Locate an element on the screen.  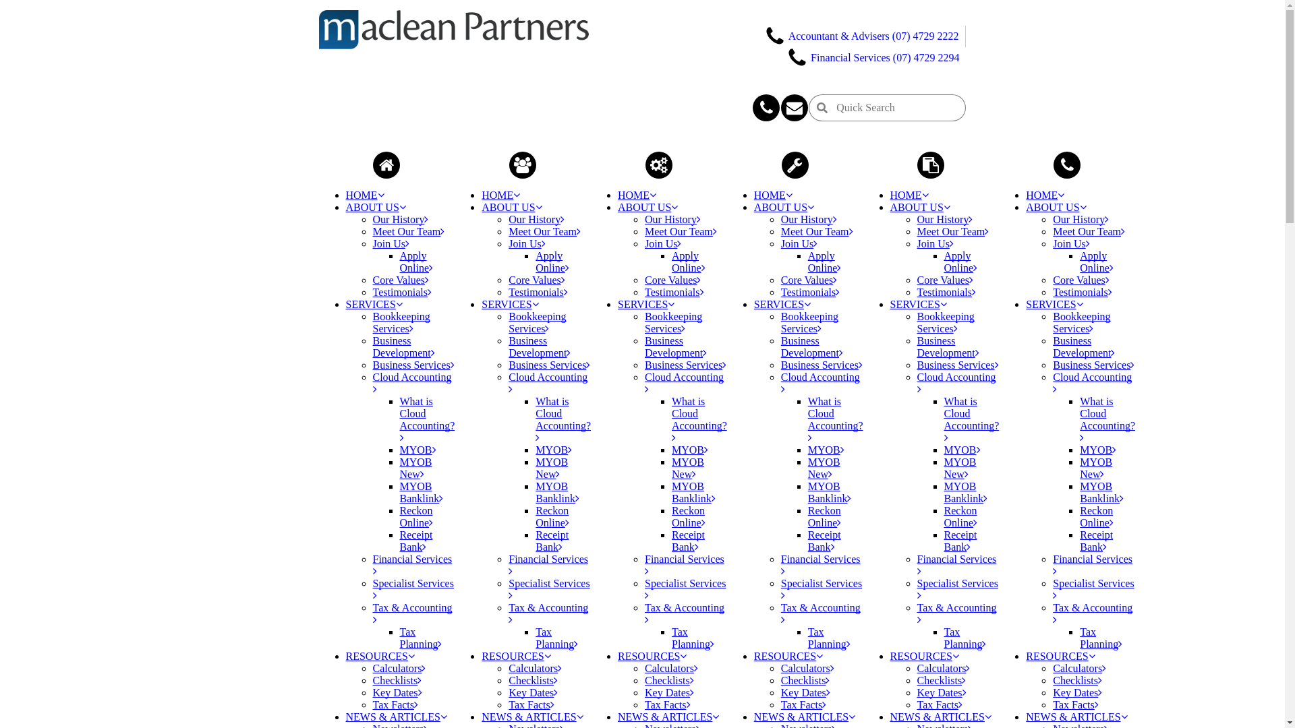
Tax & Accounting is located at coordinates (685, 613).